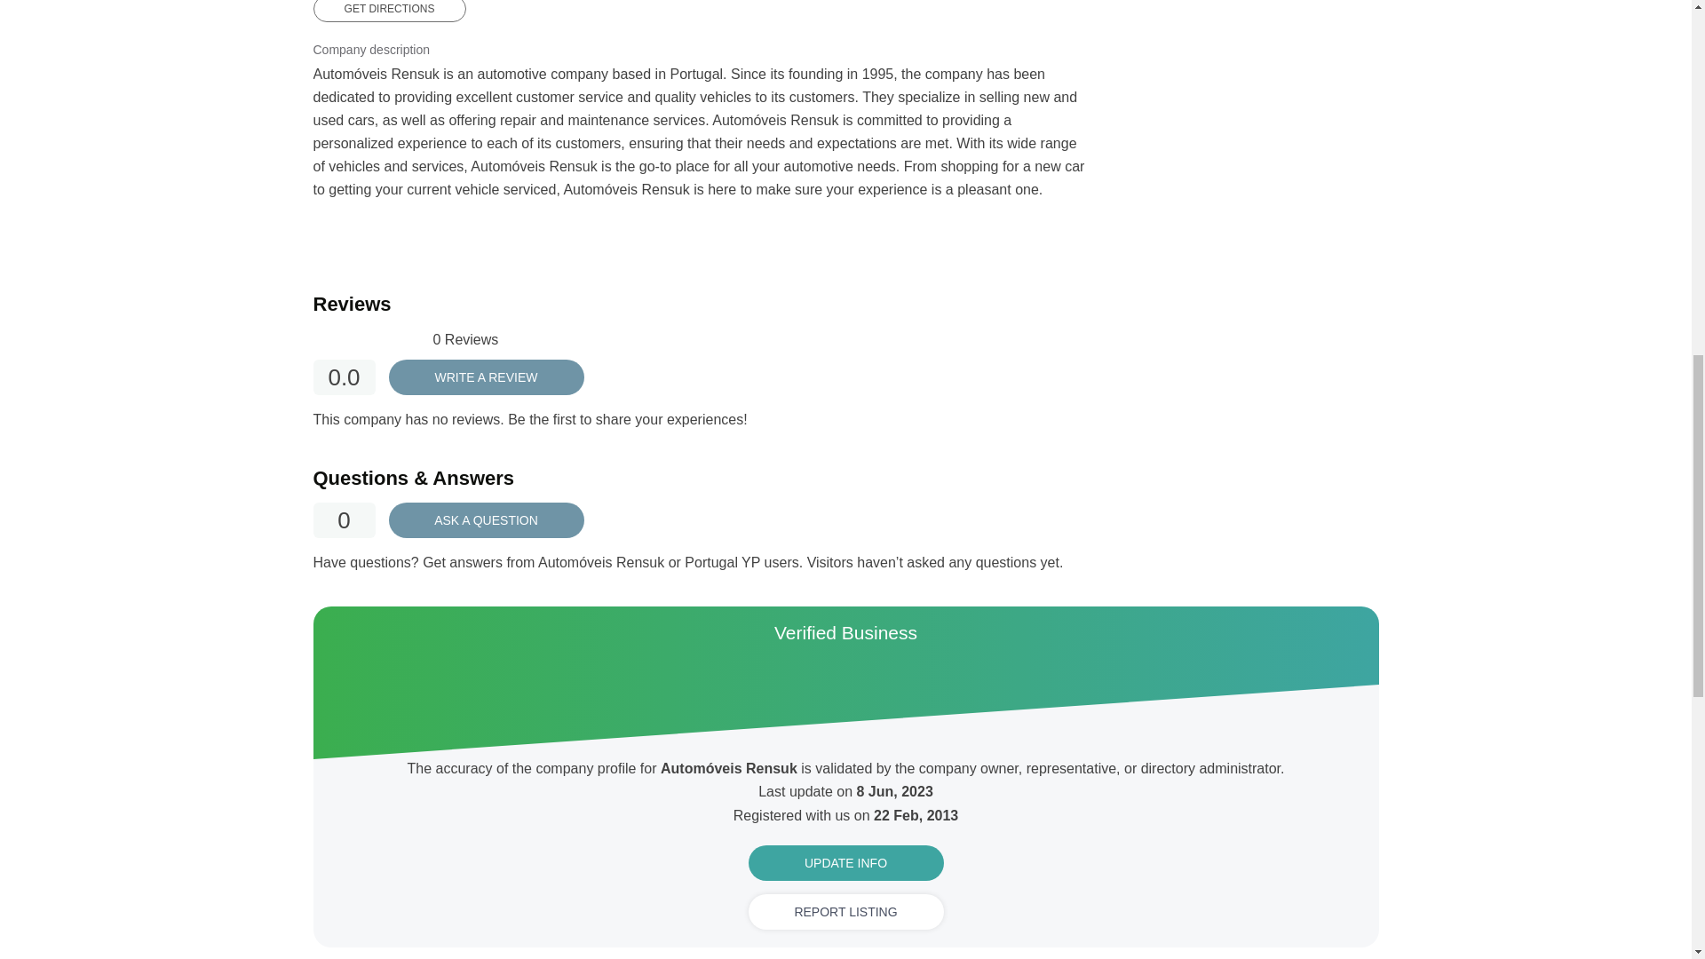  What do you see at coordinates (845, 911) in the screenshot?
I see `REPORT LISTING` at bounding box center [845, 911].